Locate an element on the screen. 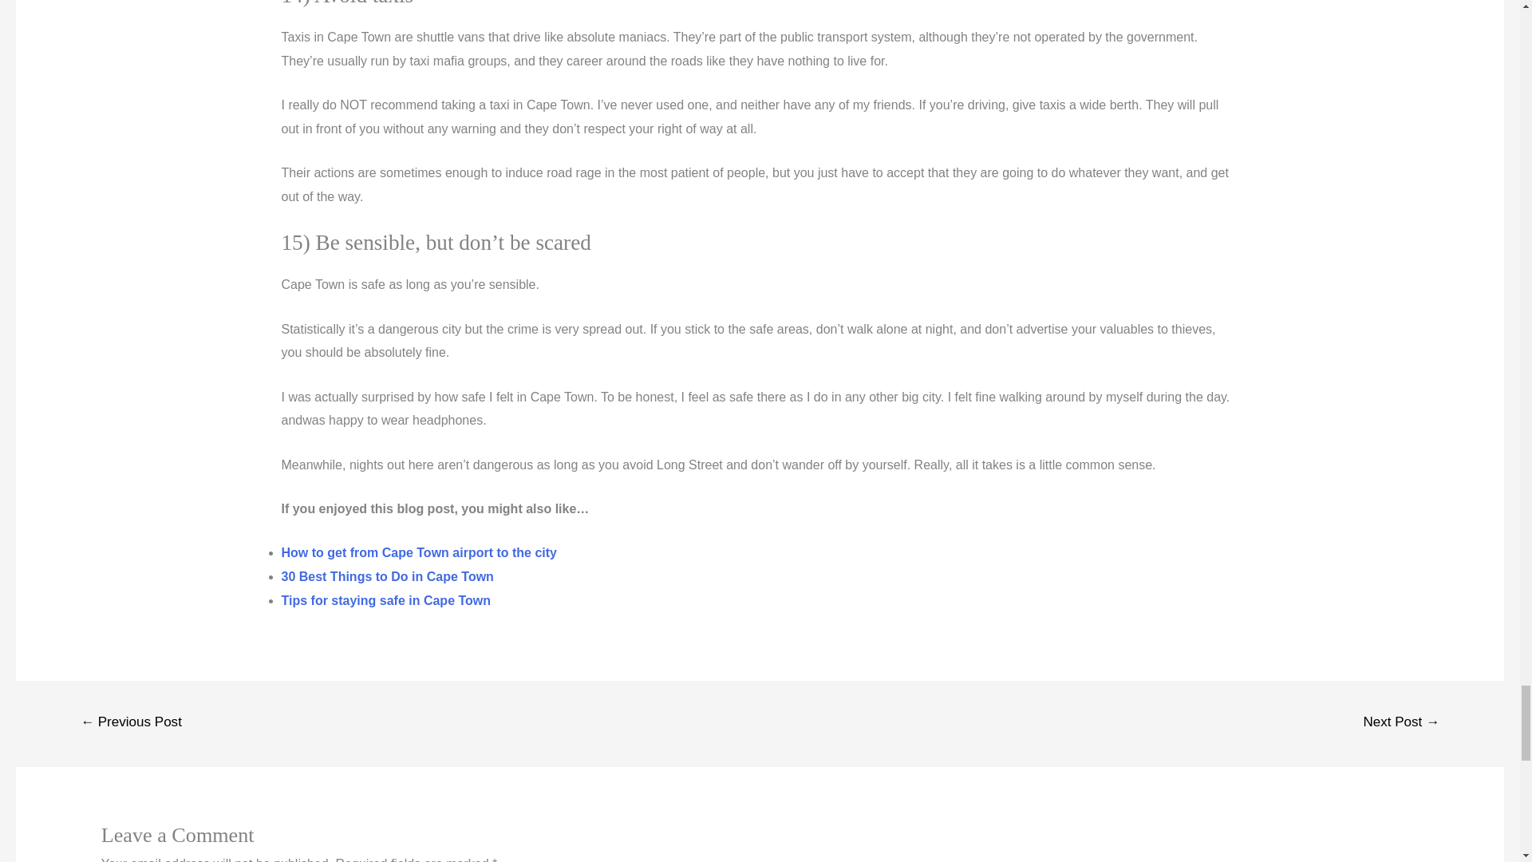 The image size is (1532, 862). How to get from Cape Town airport to the city  is located at coordinates (420, 552).